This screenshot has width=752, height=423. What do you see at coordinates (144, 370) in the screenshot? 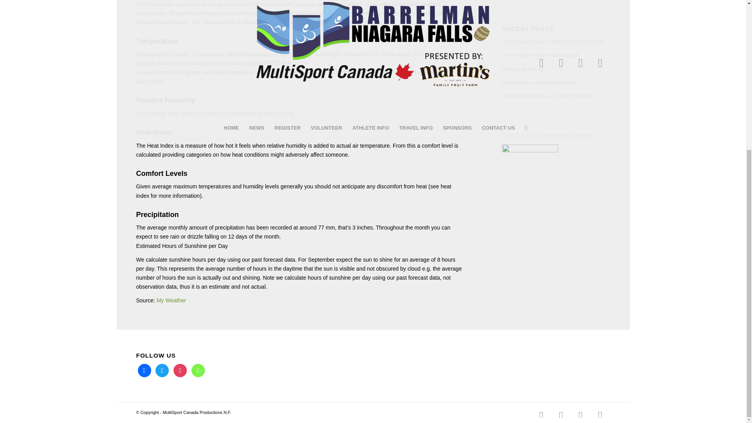
I see `Facebook` at bounding box center [144, 370].